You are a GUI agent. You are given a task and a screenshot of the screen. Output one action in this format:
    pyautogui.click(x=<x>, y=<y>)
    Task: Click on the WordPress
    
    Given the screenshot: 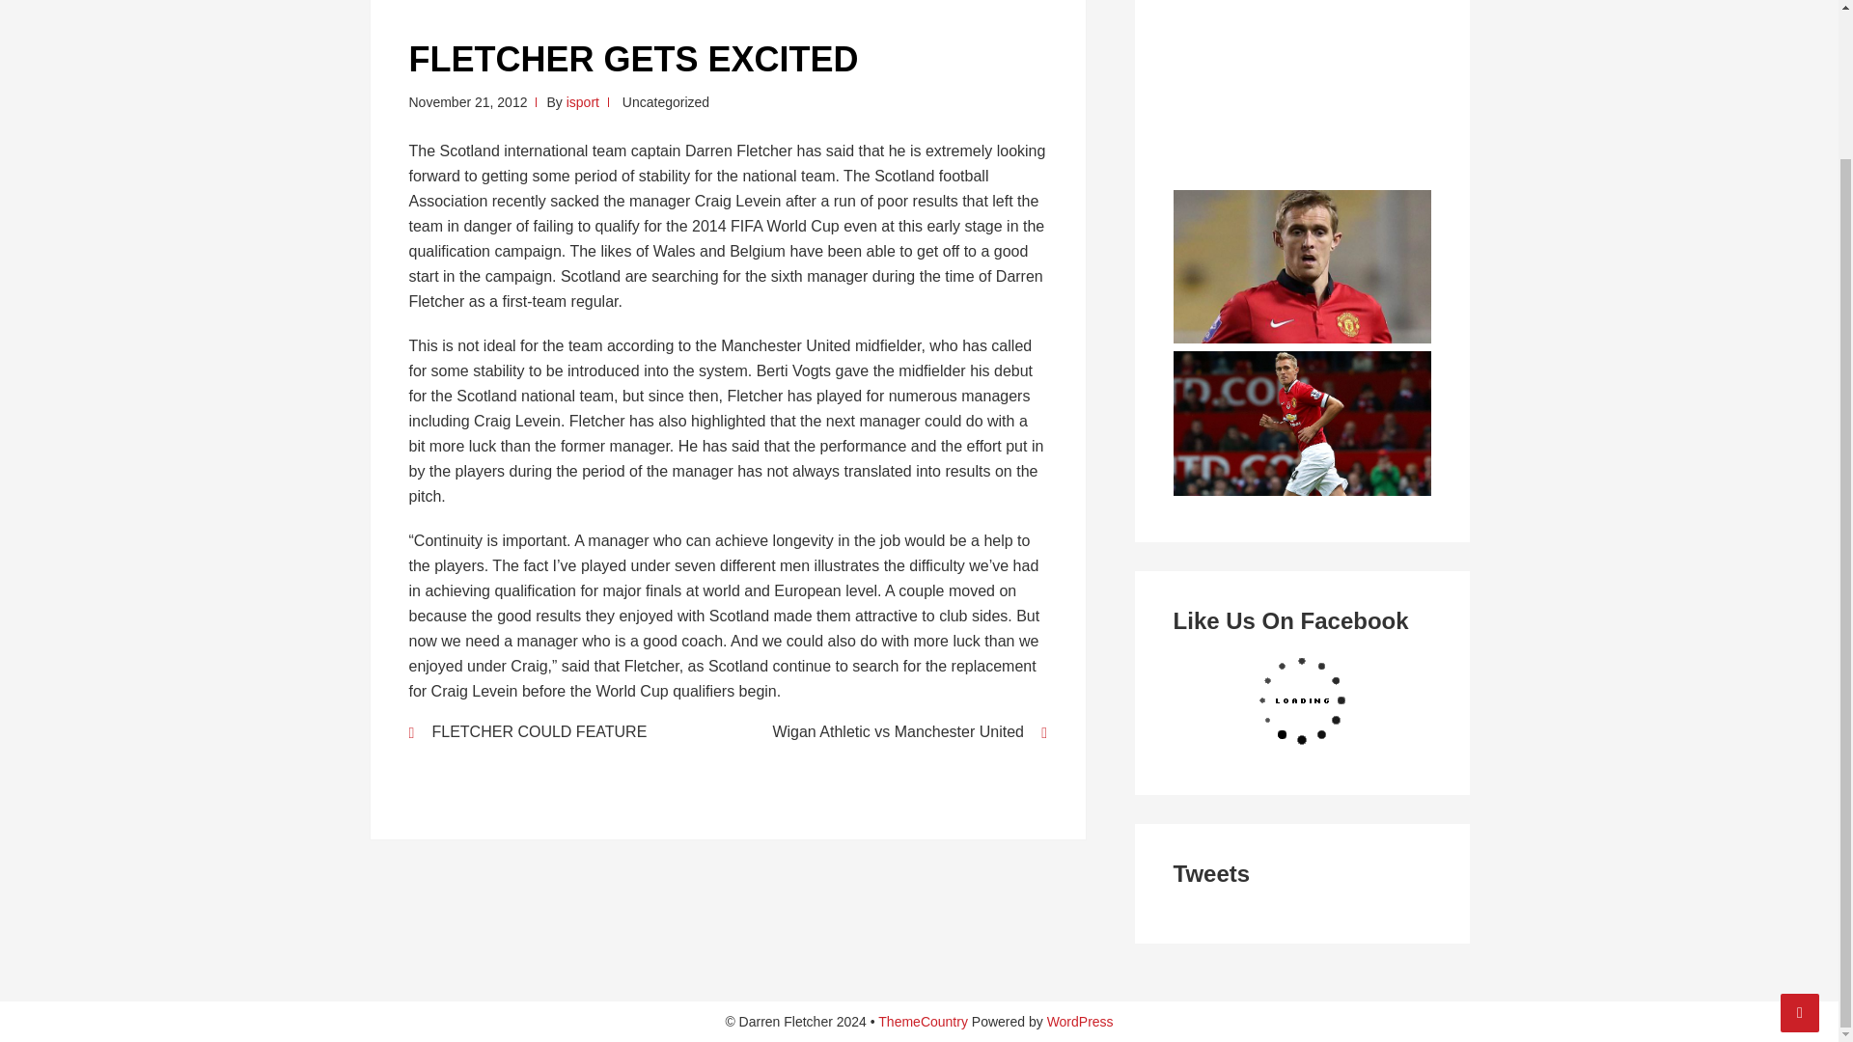 What is the action you would take?
    pyautogui.click(x=1079, y=1021)
    